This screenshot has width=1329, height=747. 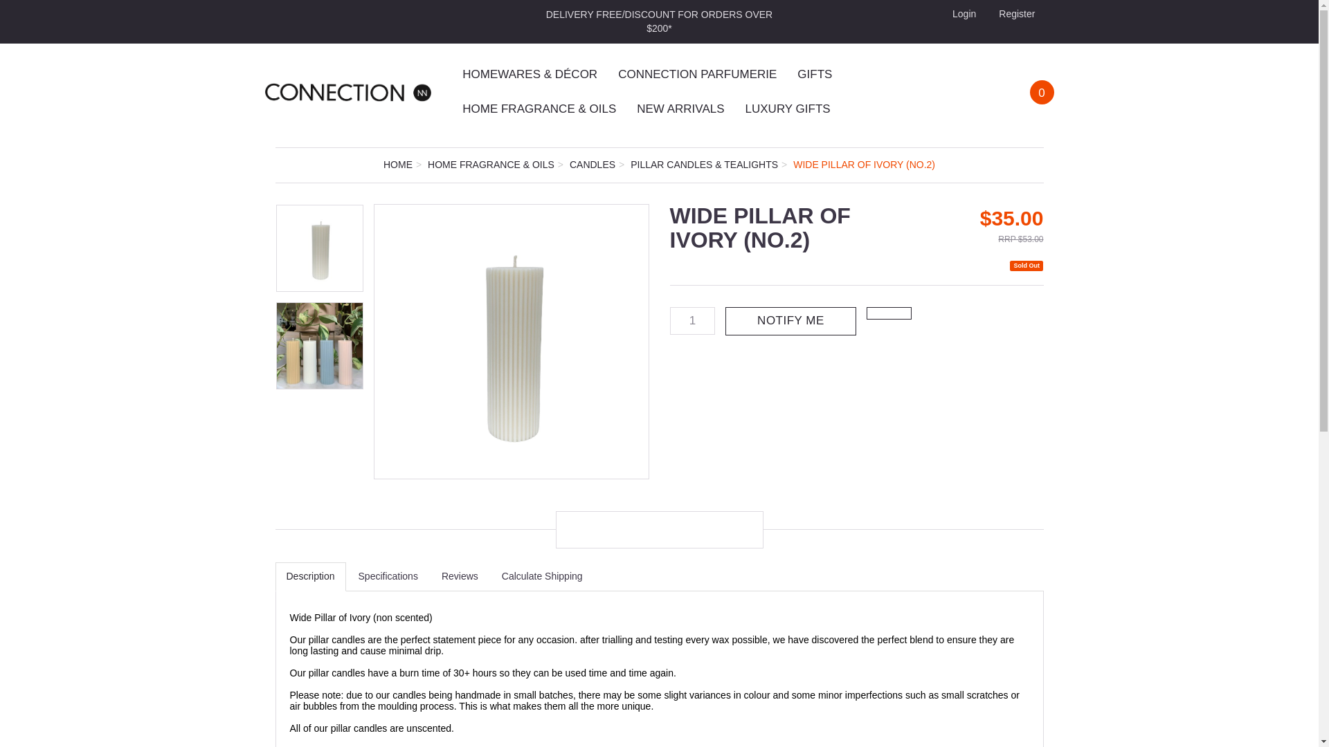 I want to click on Connection, so click(x=347, y=91).